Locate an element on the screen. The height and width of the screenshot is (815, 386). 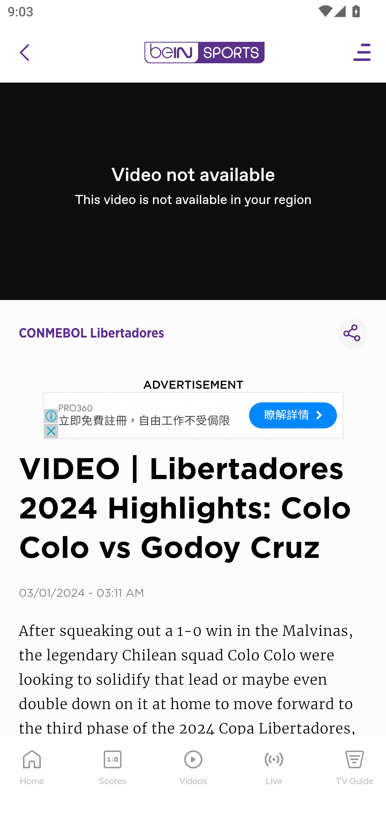
Scores Scores Icon Scores is located at coordinates (112, 775).